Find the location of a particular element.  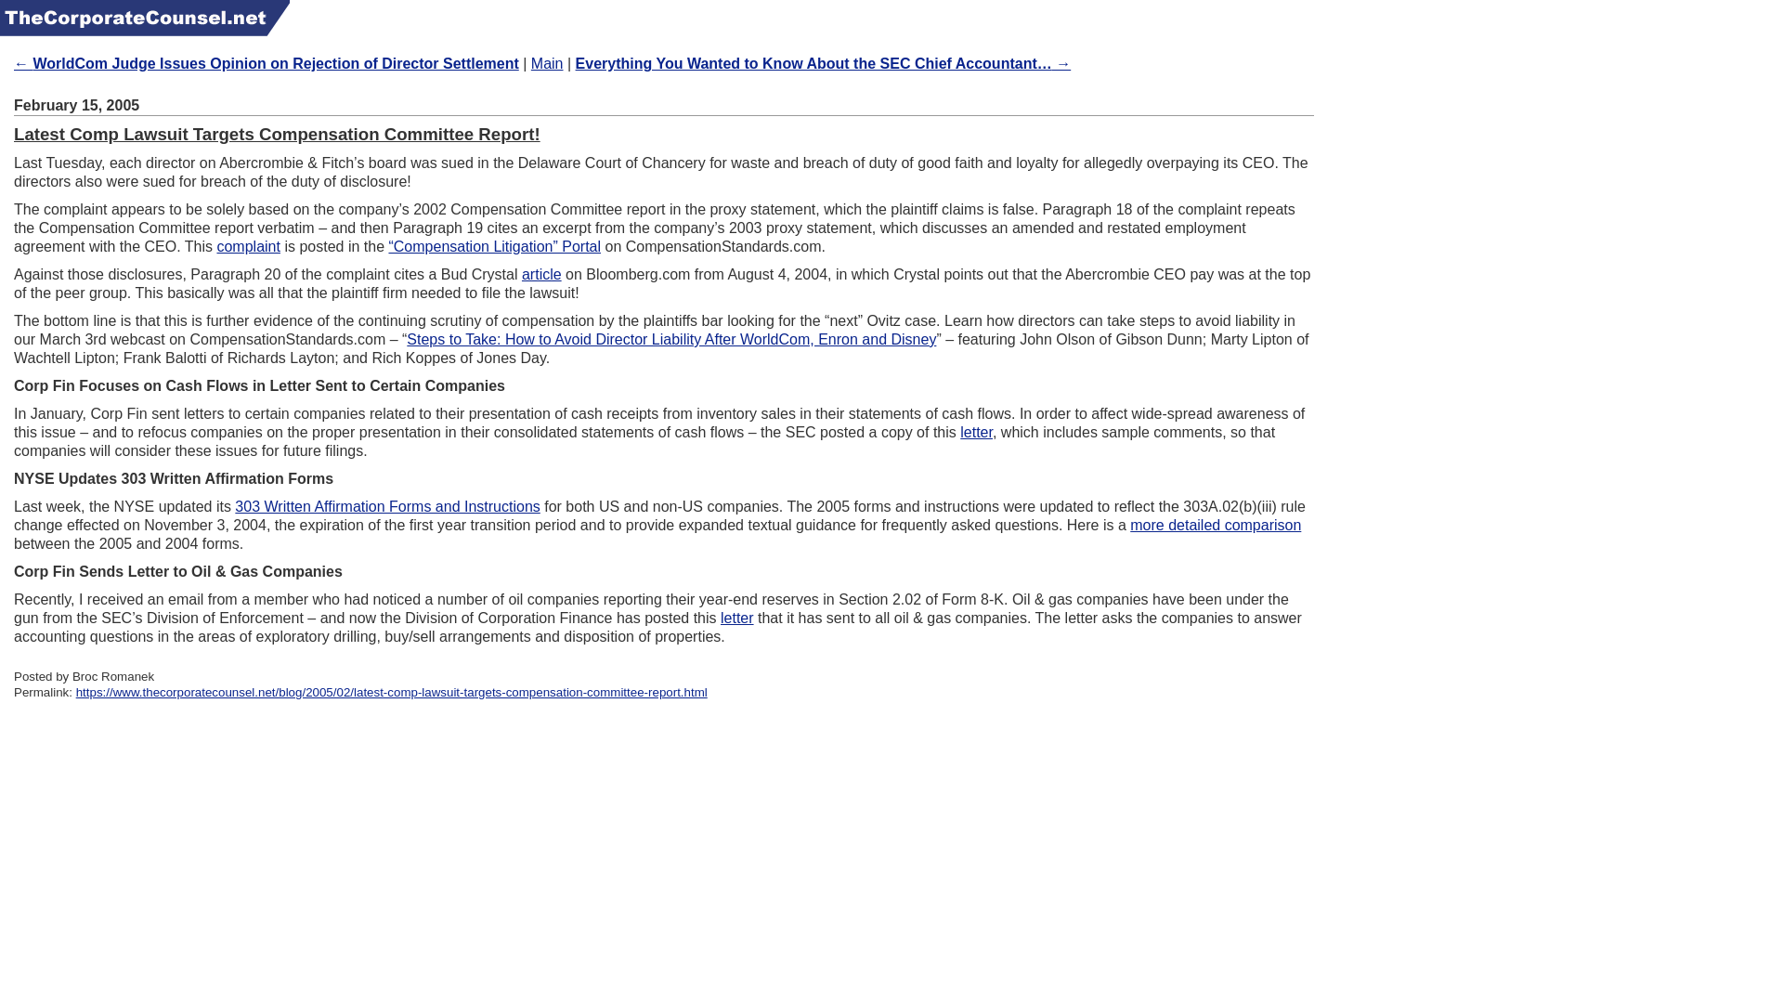

more detailed comparison is located at coordinates (1216, 525).